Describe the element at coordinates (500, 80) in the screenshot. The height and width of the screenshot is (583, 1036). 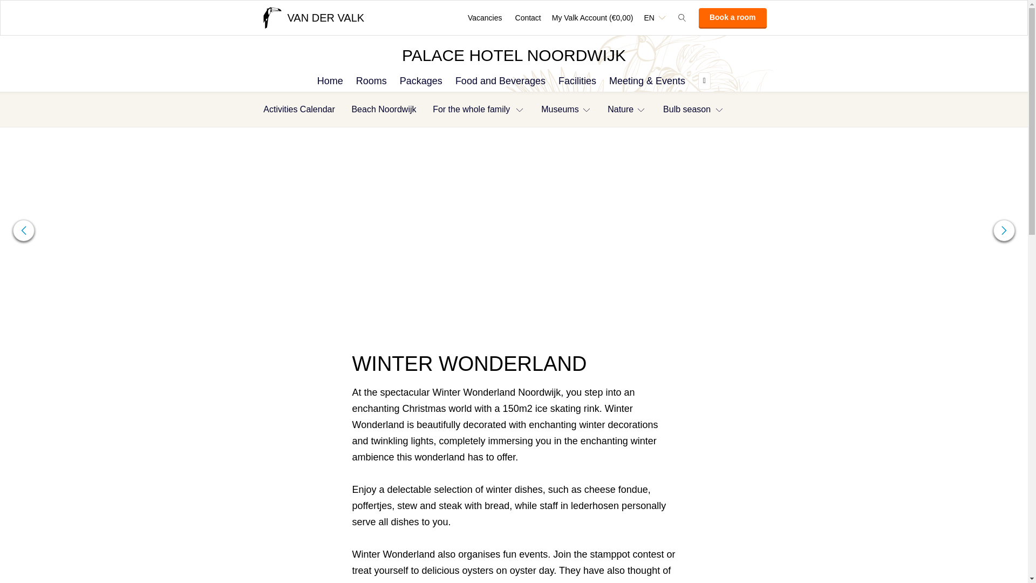
I see `Food and Beverages` at that location.